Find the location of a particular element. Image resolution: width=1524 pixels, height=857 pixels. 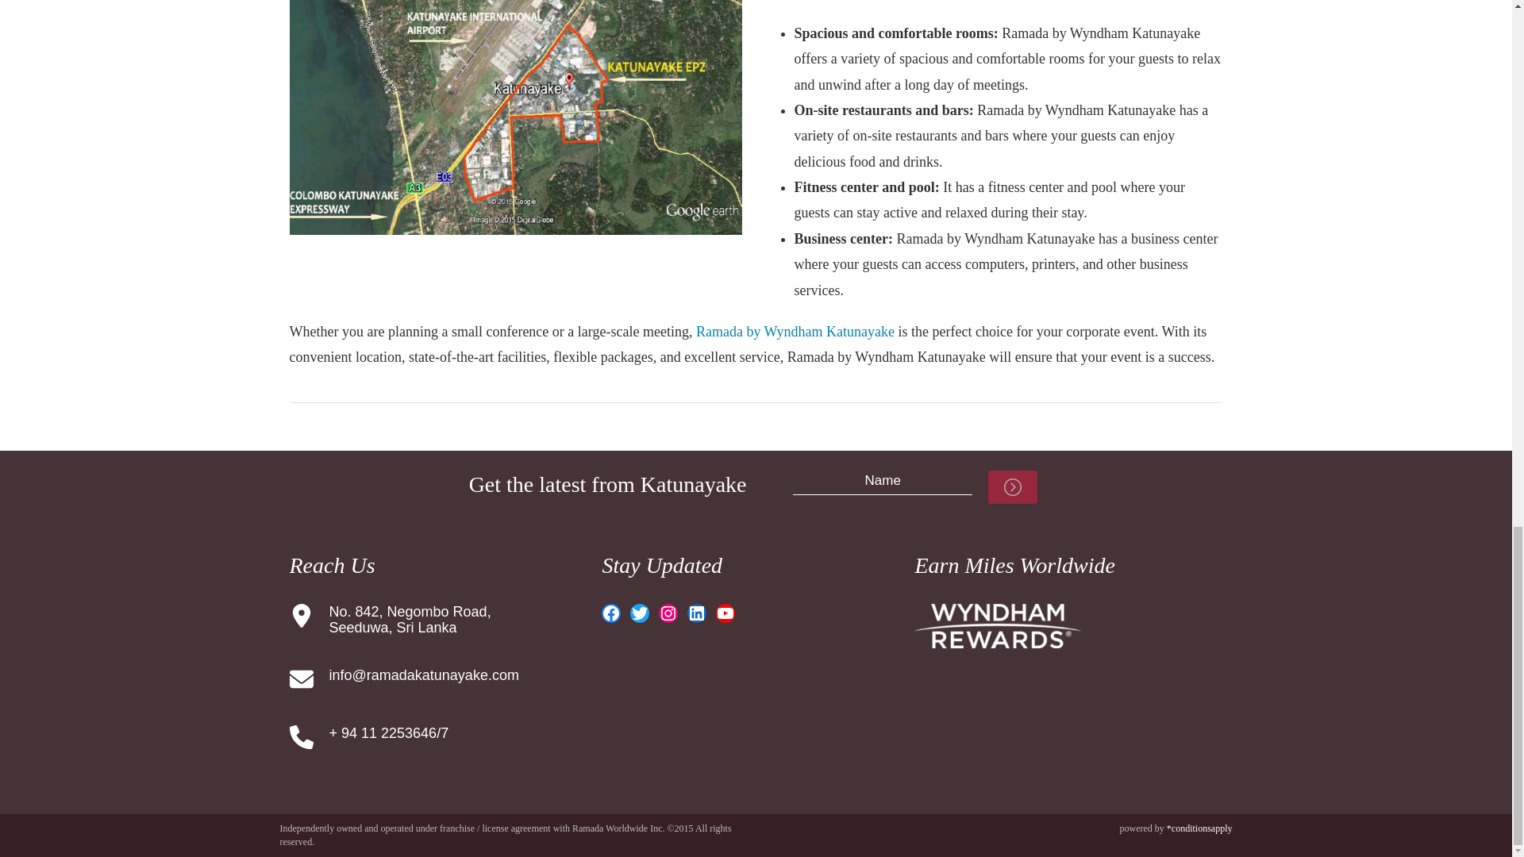

LinkedIn is located at coordinates (697, 613).